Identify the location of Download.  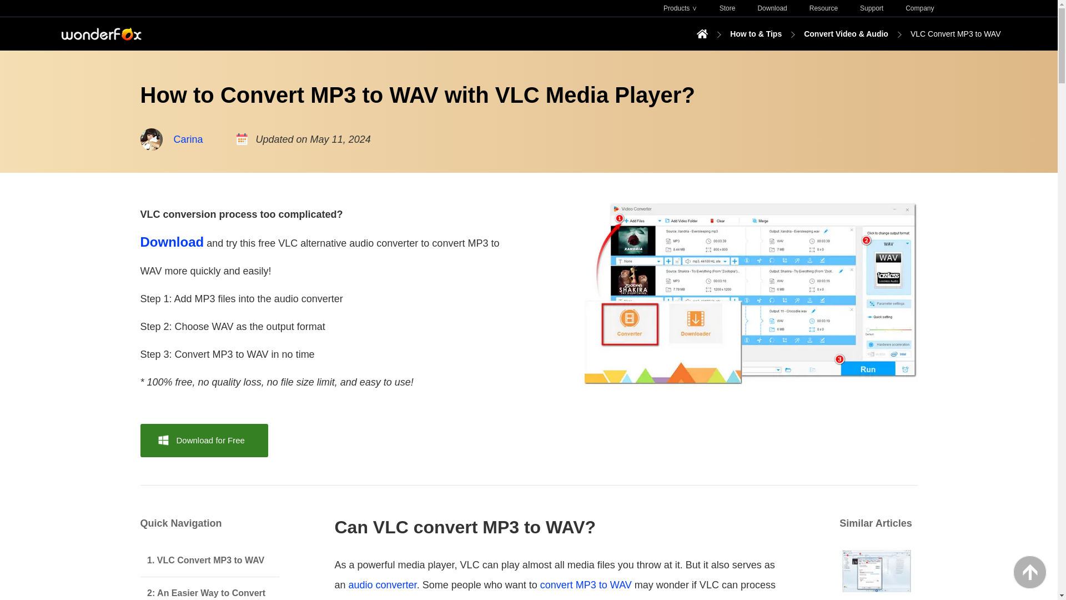
(171, 243).